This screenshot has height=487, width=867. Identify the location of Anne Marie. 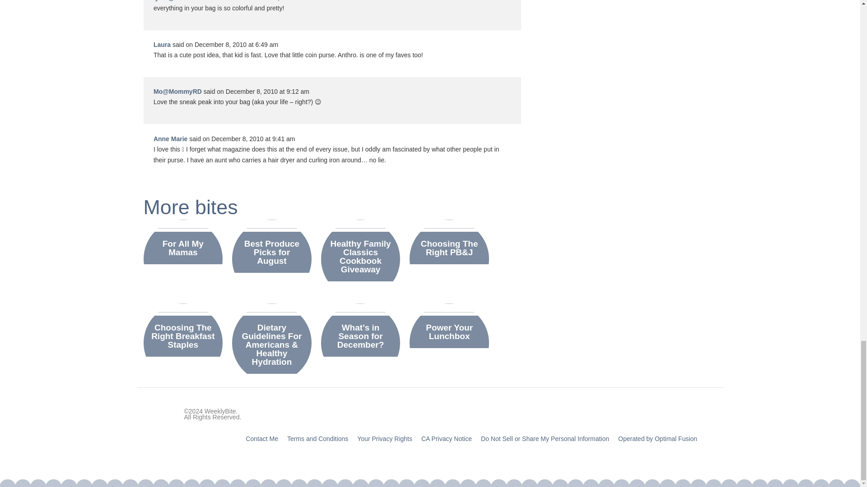
(170, 139).